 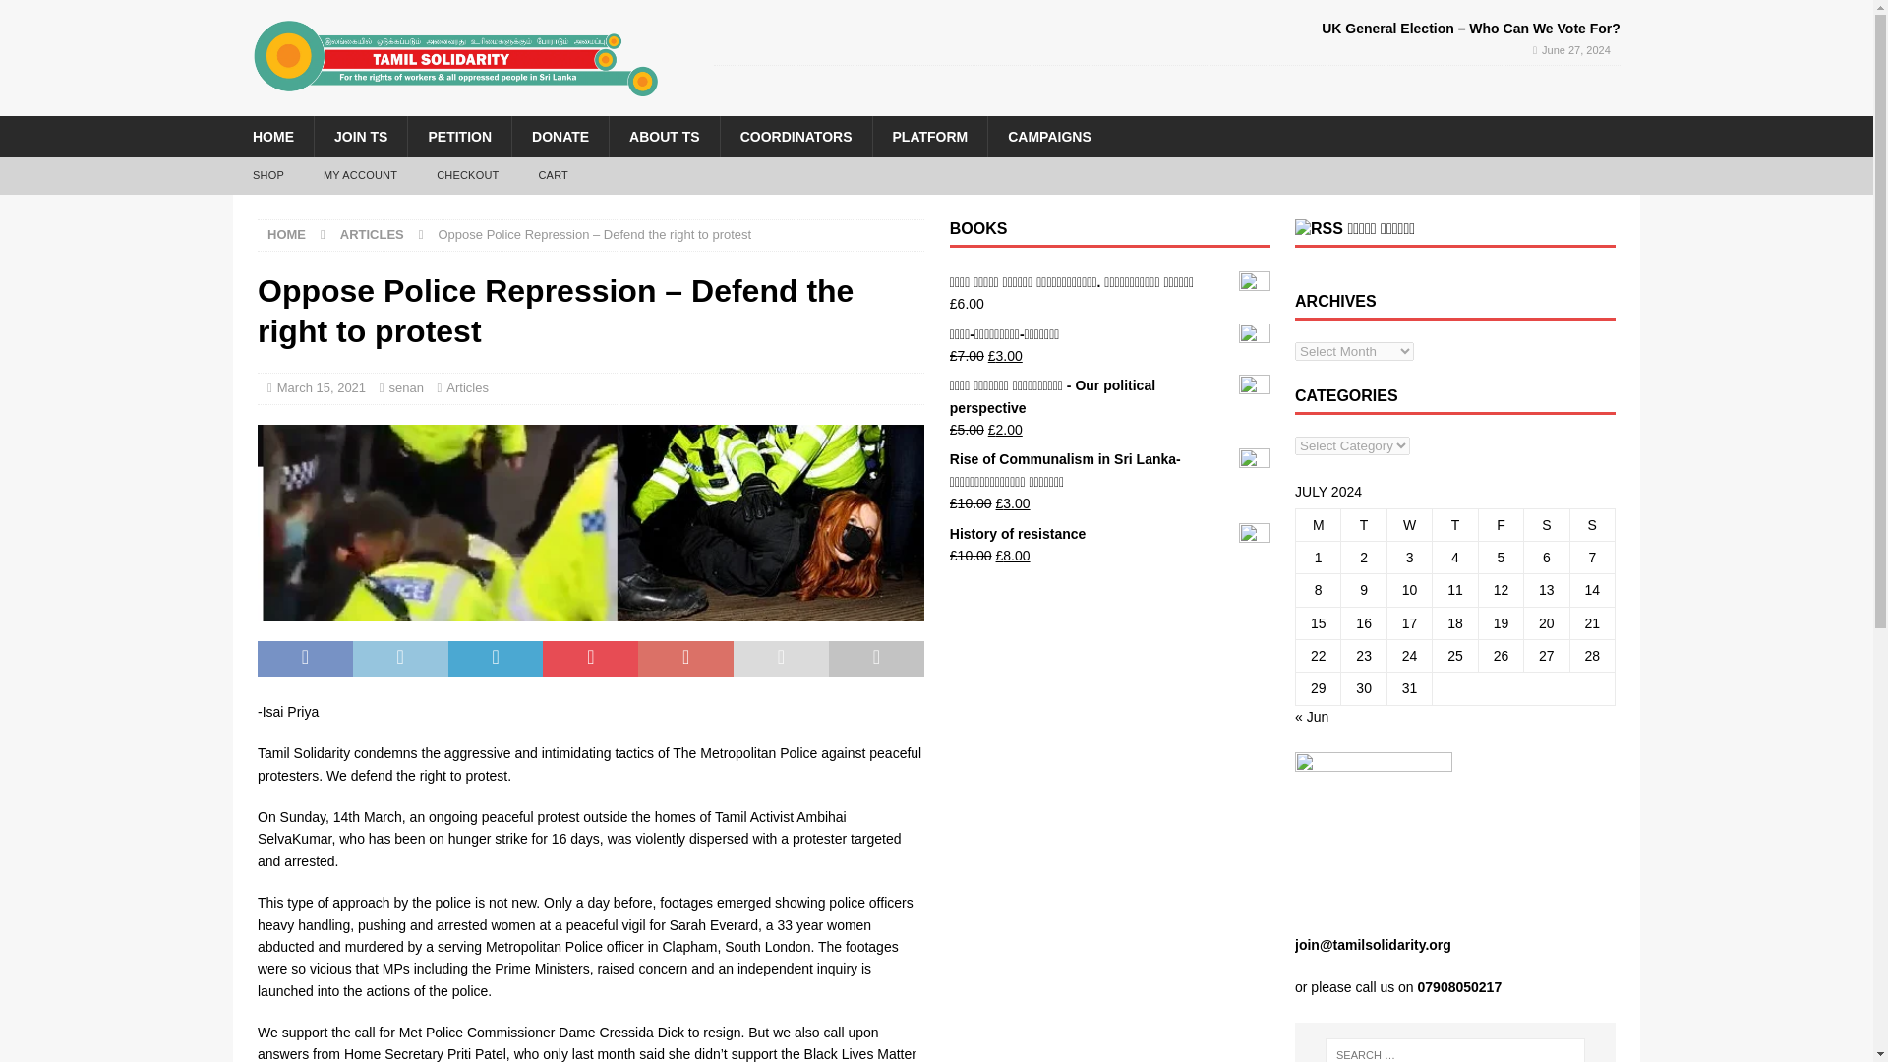 What do you see at coordinates (360, 136) in the screenshot?
I see `JOIN TS` at bounding box center [360, 136].